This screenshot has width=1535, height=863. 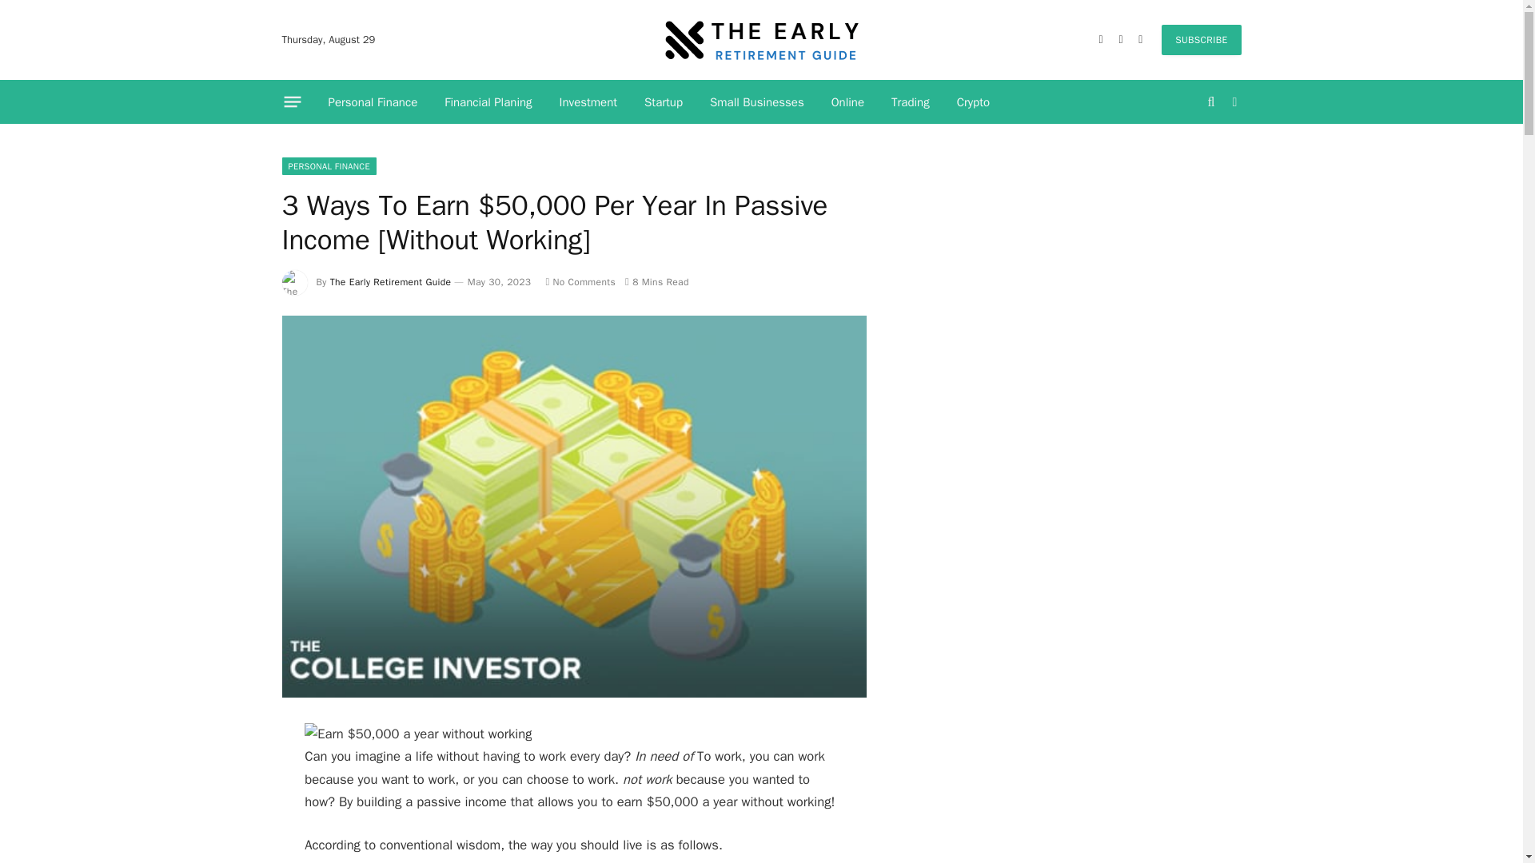 What do you see at coordinates (390, 281) in the screenshot?
I see `Posts by The Early Retirement Guide` at bounding box center [390, 281].